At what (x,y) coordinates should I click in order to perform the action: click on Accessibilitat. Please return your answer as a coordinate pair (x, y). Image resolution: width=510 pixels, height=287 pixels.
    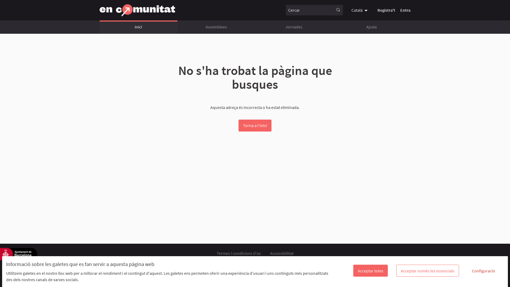
    Looking at the image, I should click on (282, 253).